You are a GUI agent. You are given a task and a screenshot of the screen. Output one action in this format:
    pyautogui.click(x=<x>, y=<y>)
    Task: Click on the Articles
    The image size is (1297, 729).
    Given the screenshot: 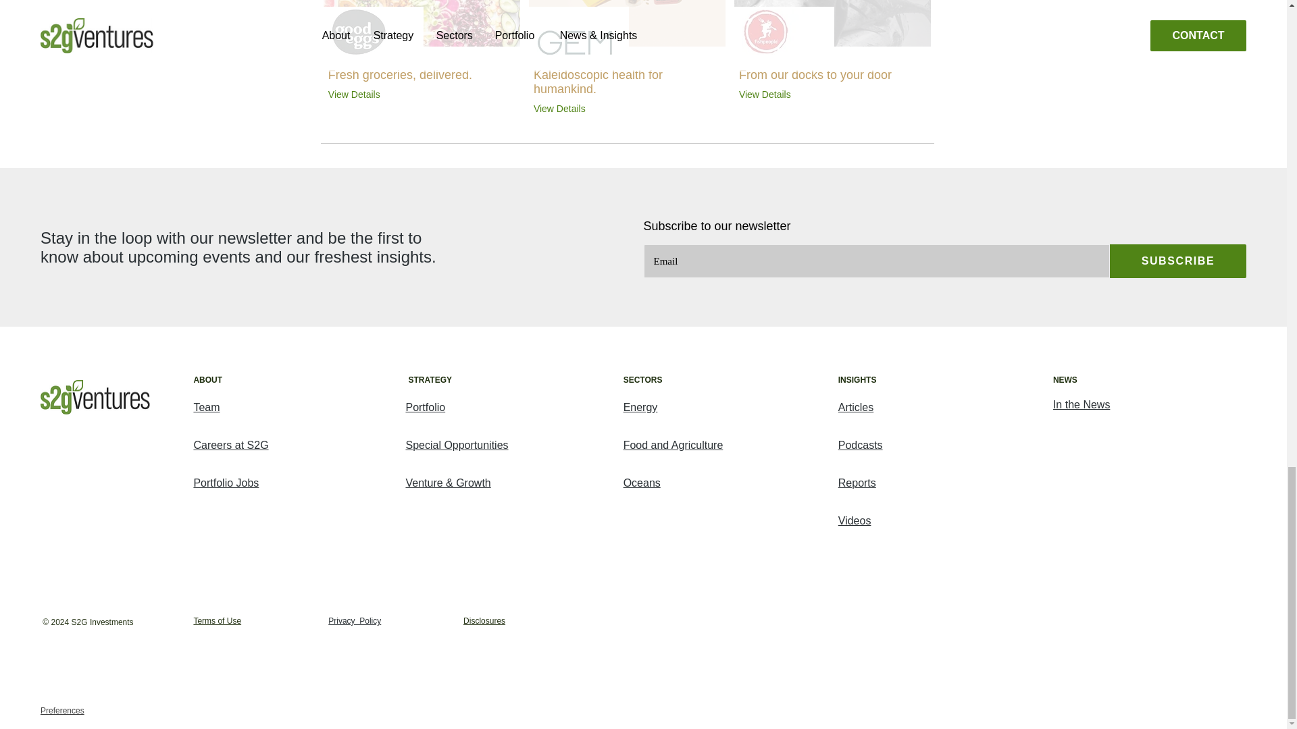 What is the action you would take?
    pyautogui.click(x=855, y=408)
    